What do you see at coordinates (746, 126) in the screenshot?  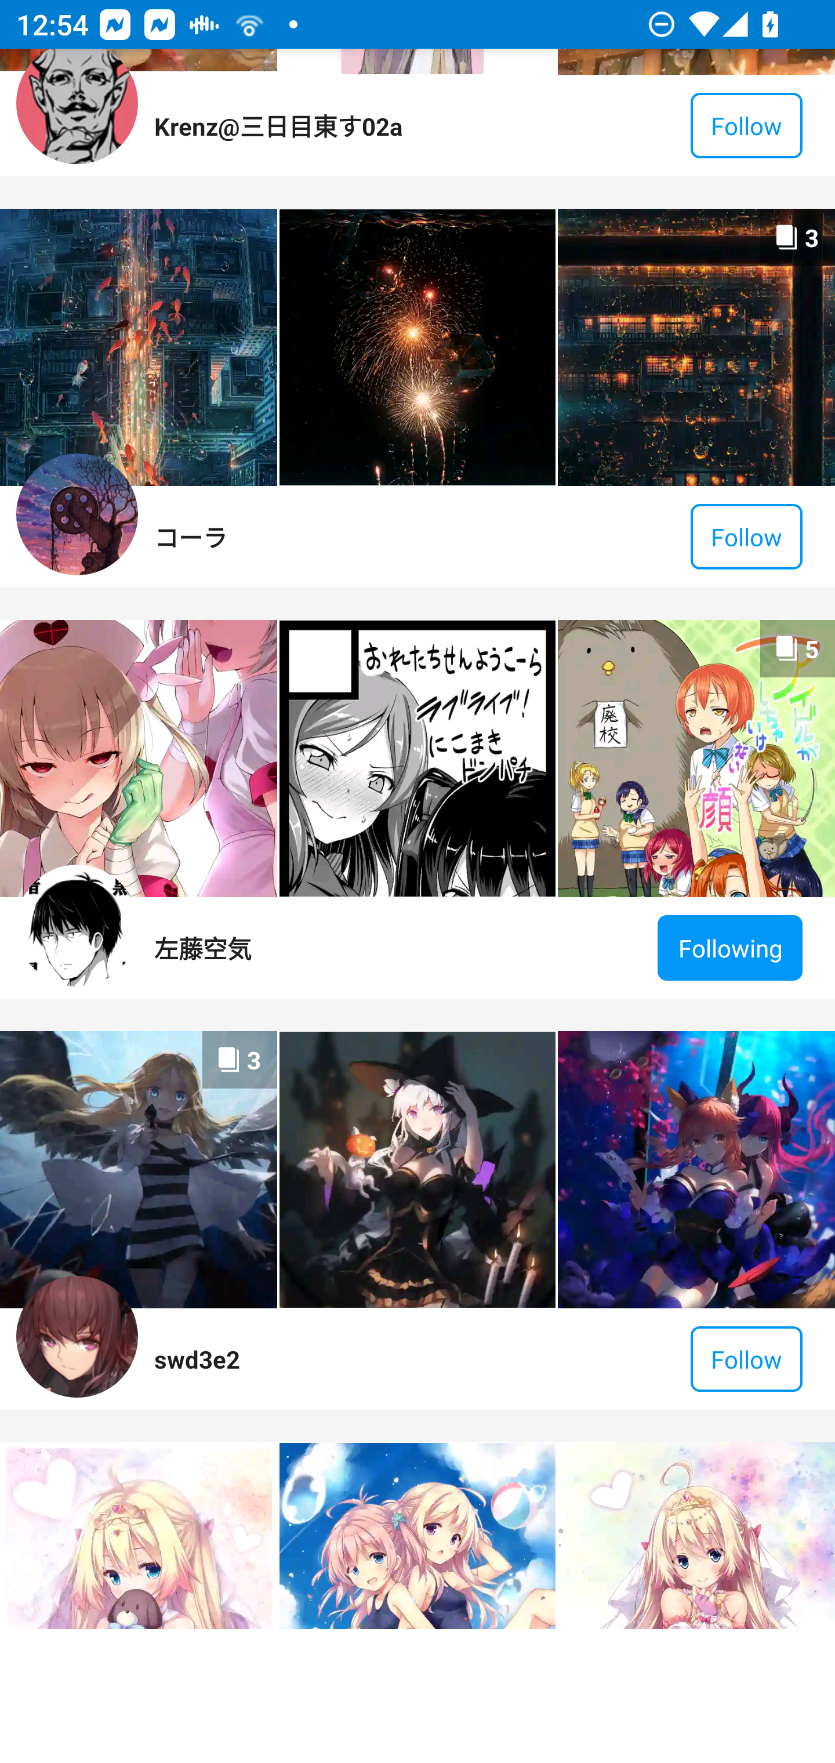 I see `Follow` at bounding box center [746, 126].